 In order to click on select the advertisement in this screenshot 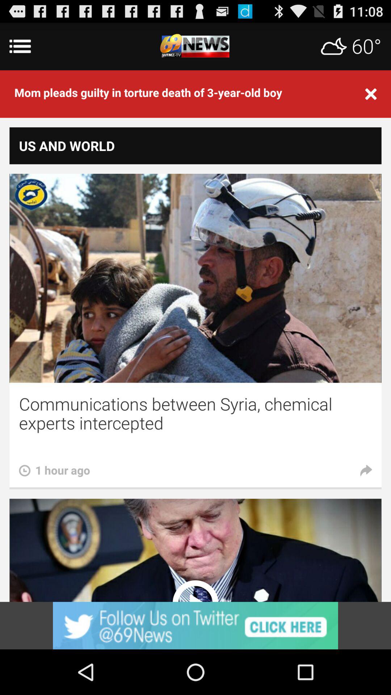, I will do `click(195, 625)`.